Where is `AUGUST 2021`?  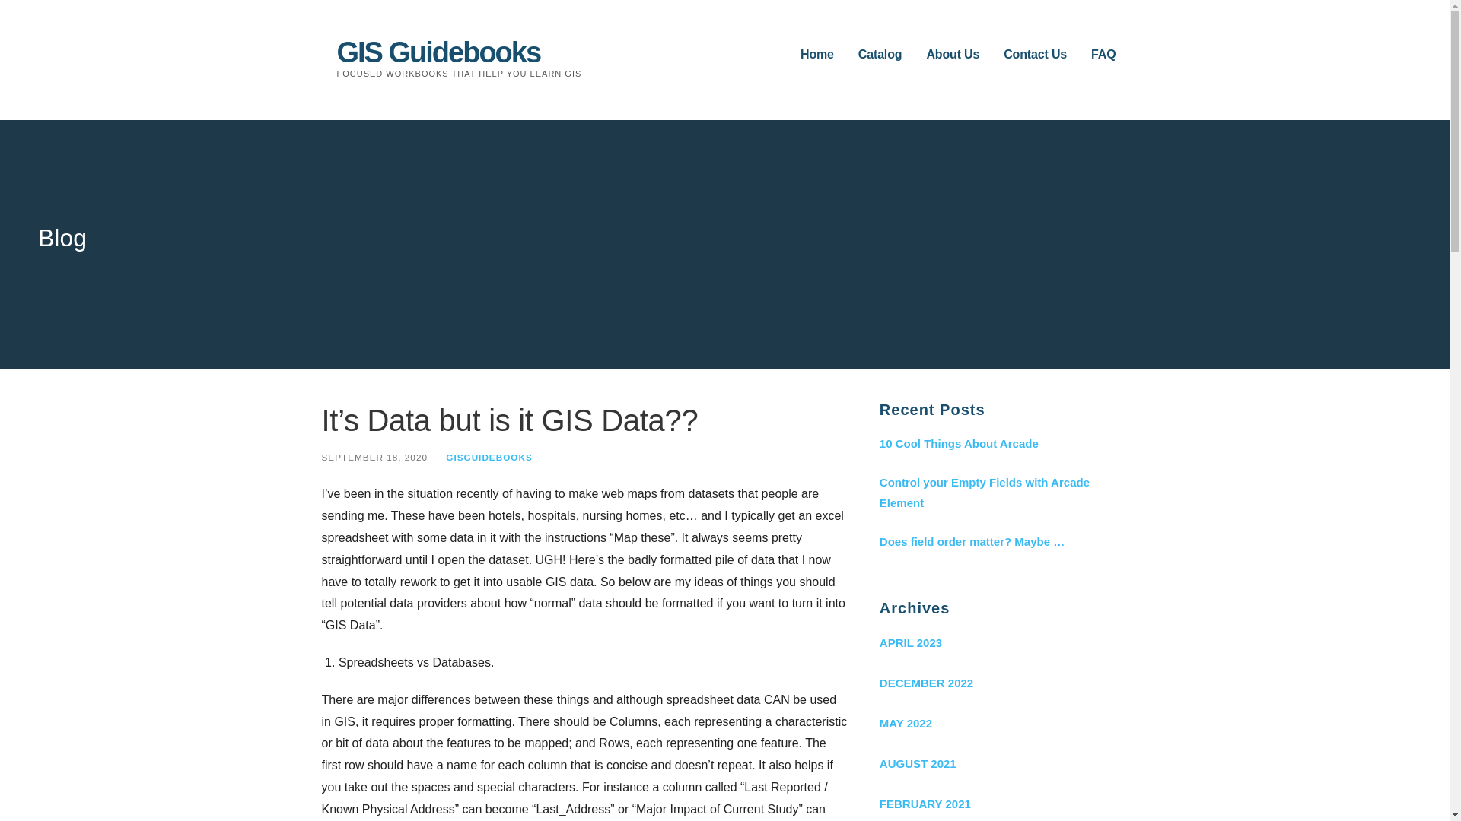 AUGUST 2021 is located at coordinates (1003, 763).